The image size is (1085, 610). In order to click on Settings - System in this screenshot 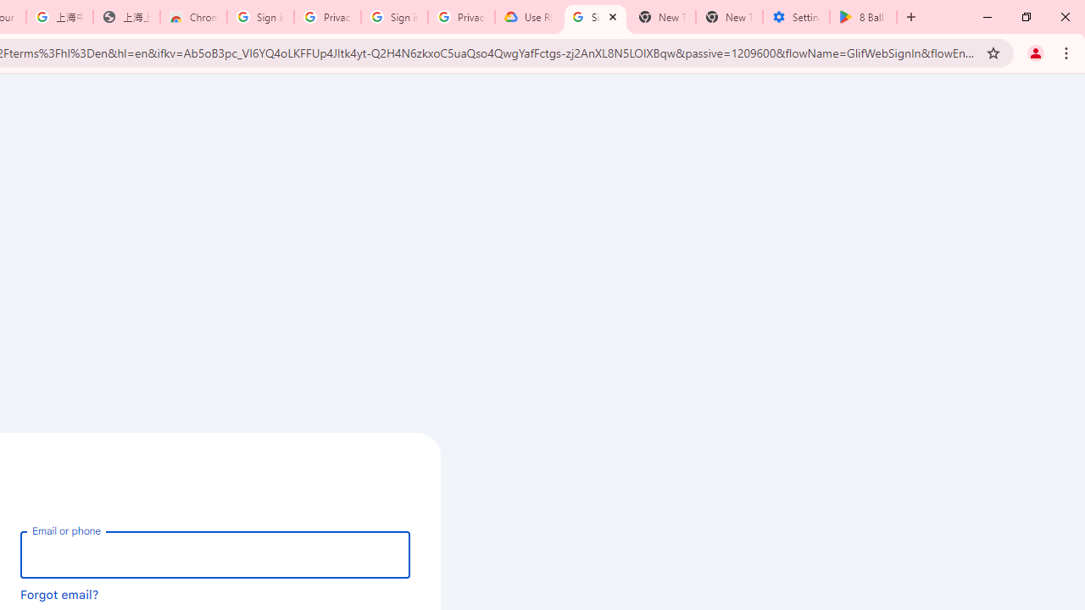, I will do `click(796, 17)`.